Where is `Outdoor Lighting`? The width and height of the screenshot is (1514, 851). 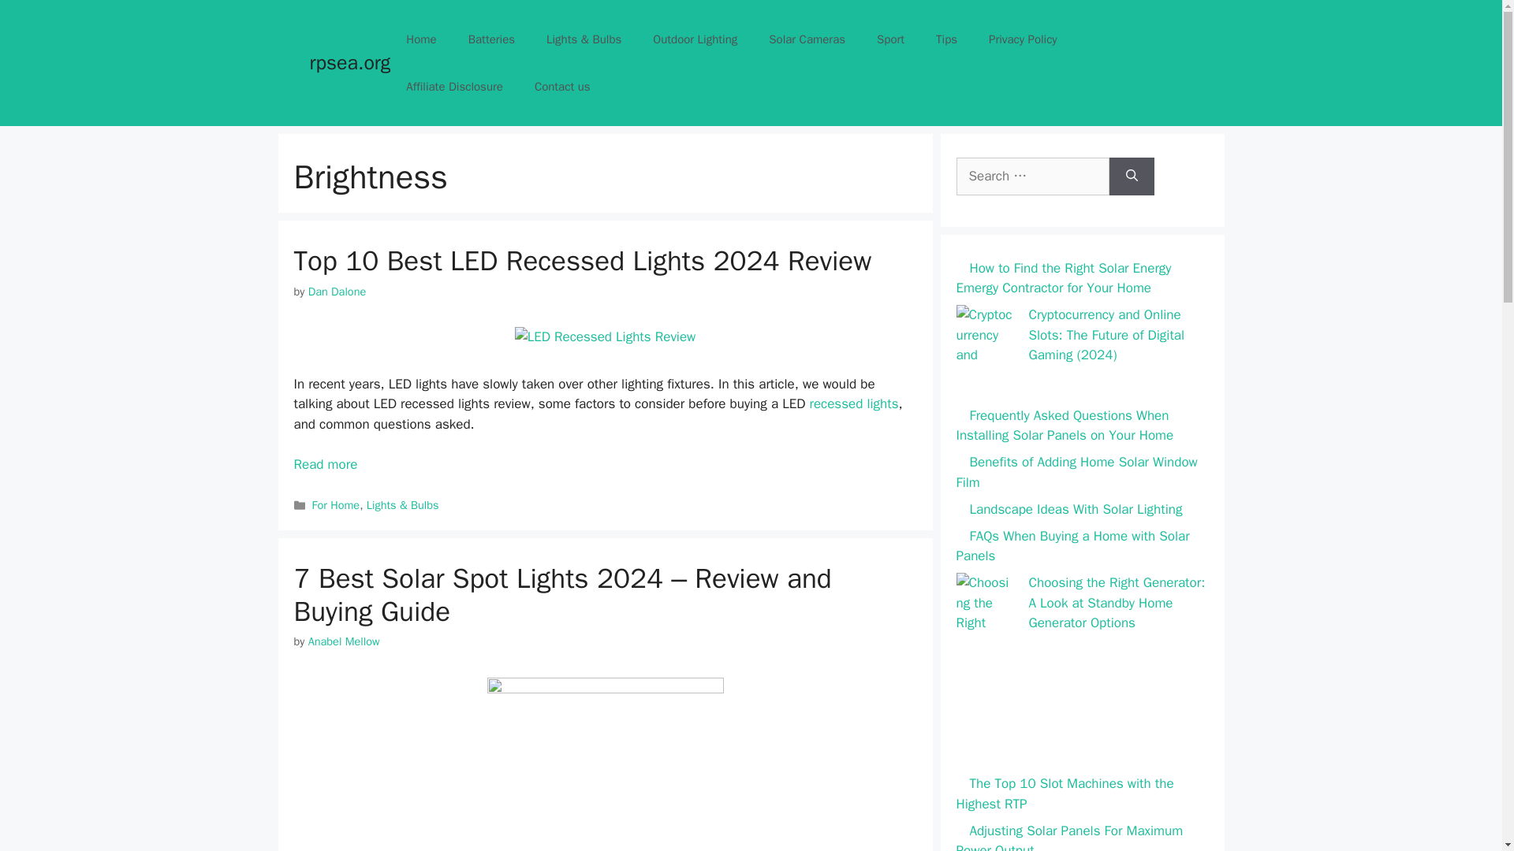 Outdoor Lighting is located at coordinates (695, 39).